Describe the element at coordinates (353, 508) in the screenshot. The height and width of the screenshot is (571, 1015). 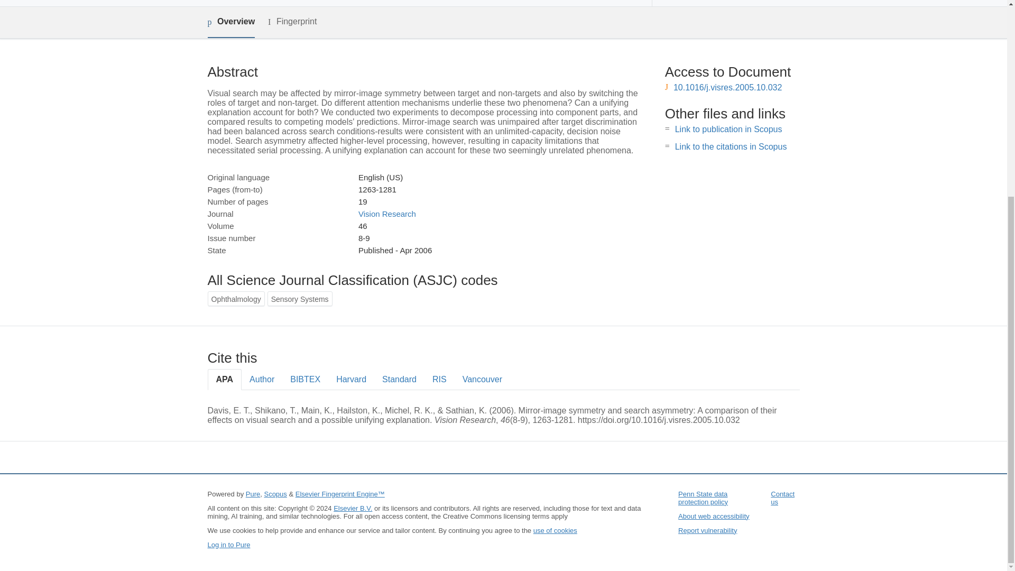
I see `Elsevier B.V.` at that location.